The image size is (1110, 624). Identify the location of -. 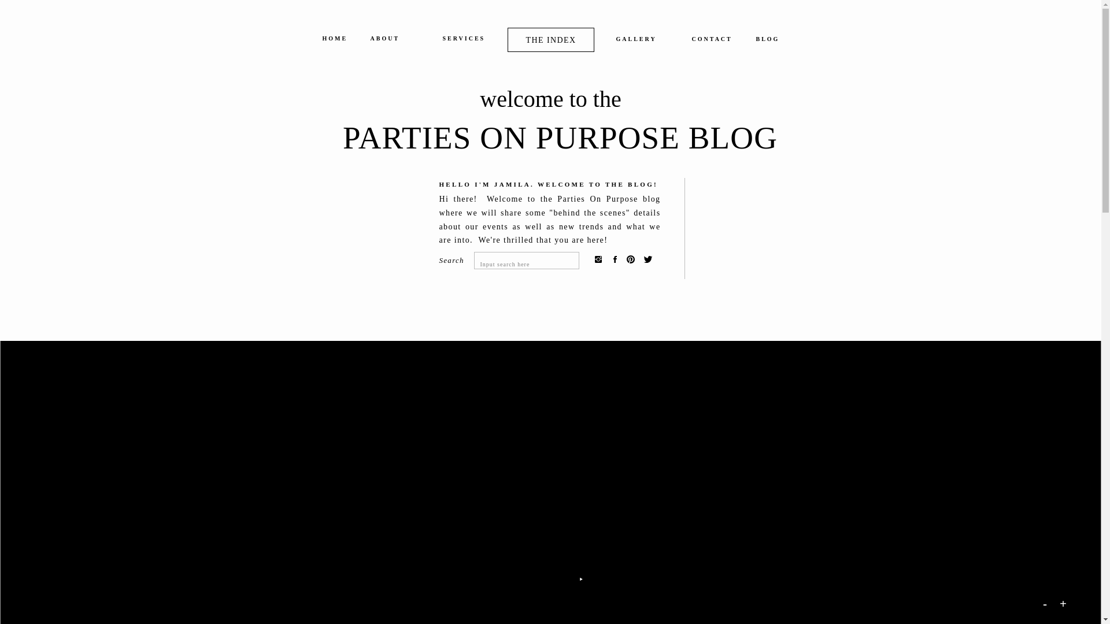
(1046, 603).